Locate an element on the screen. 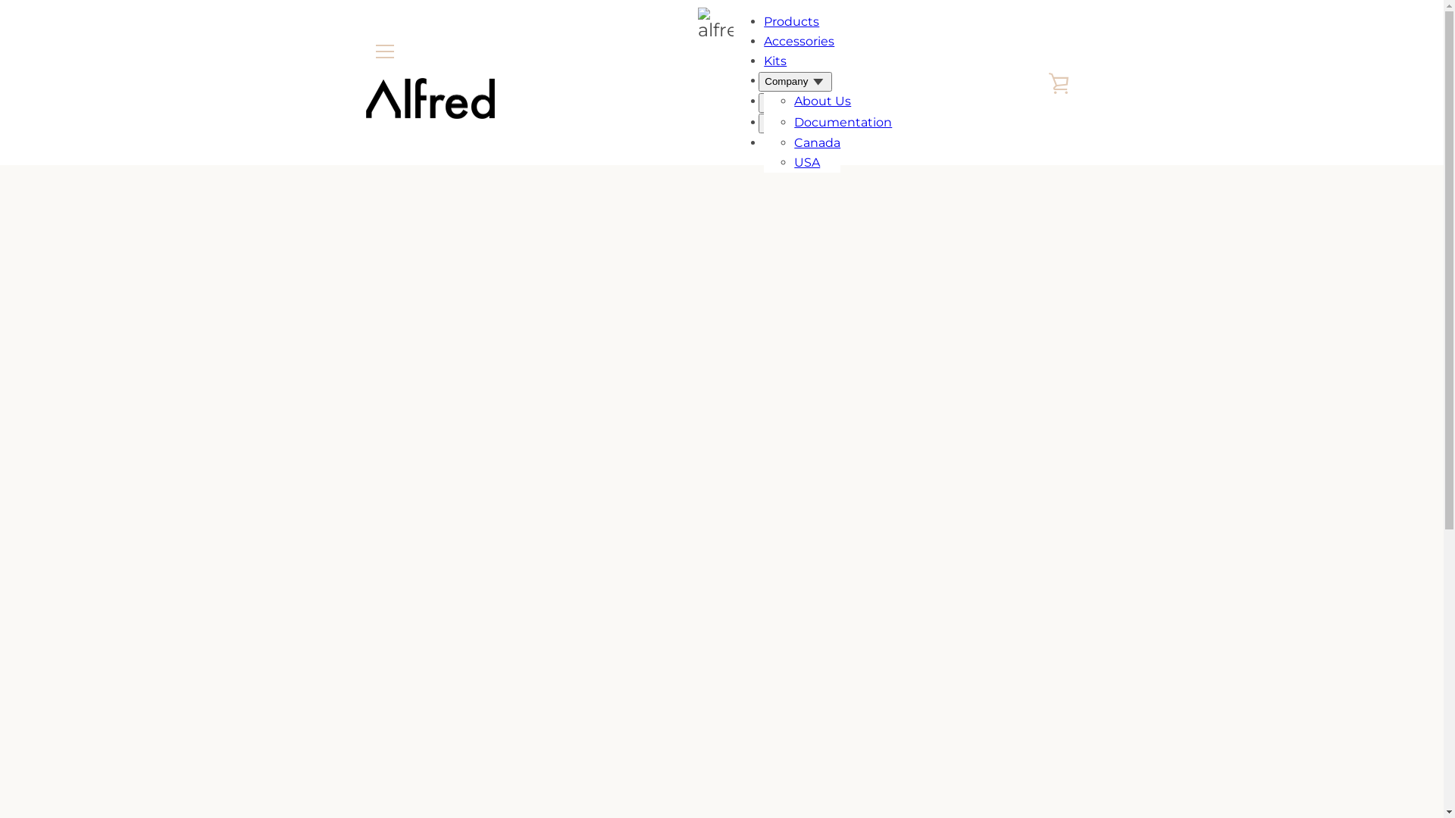  Products is located at coordinates (791, 21).